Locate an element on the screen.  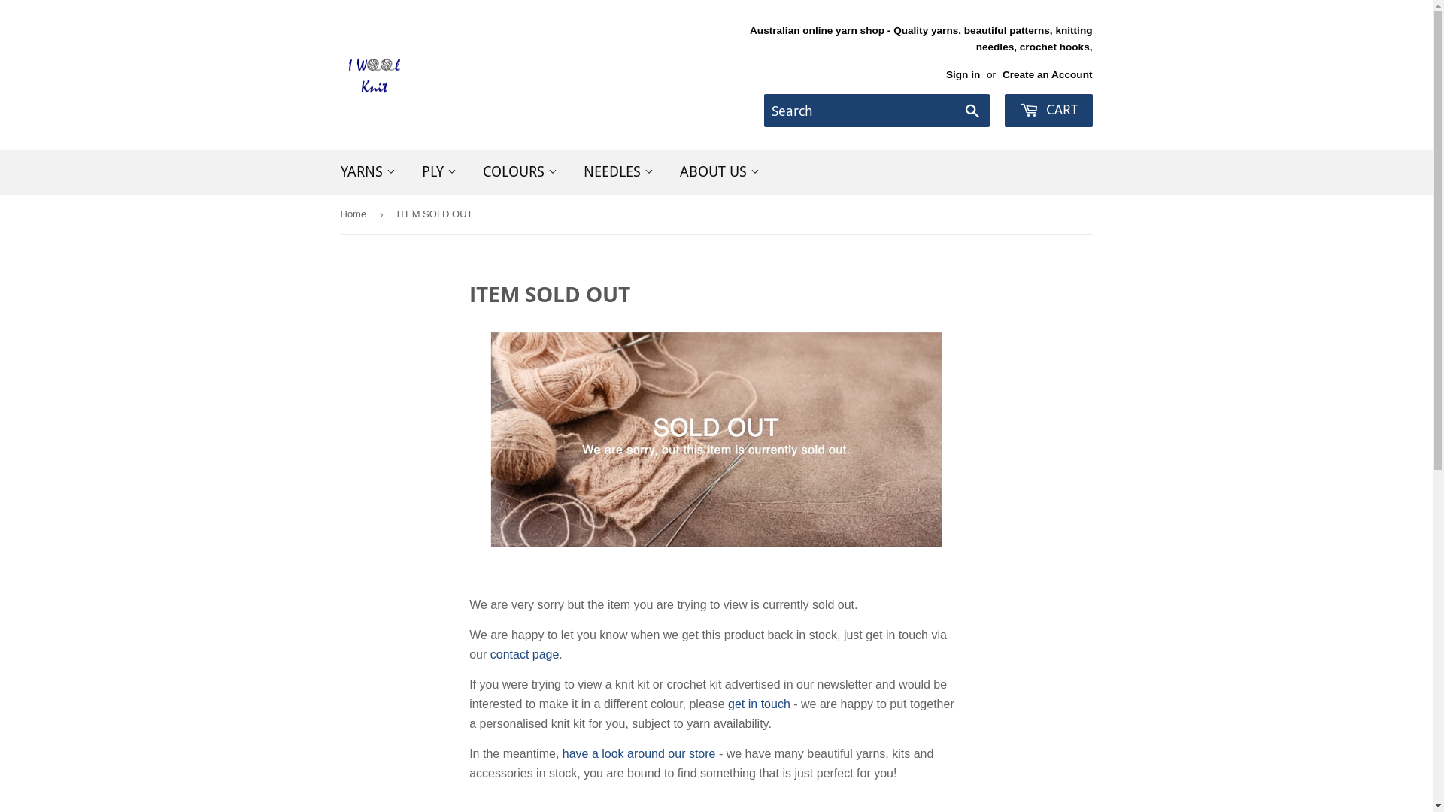
Sign in is located at coordinates (963, 75).